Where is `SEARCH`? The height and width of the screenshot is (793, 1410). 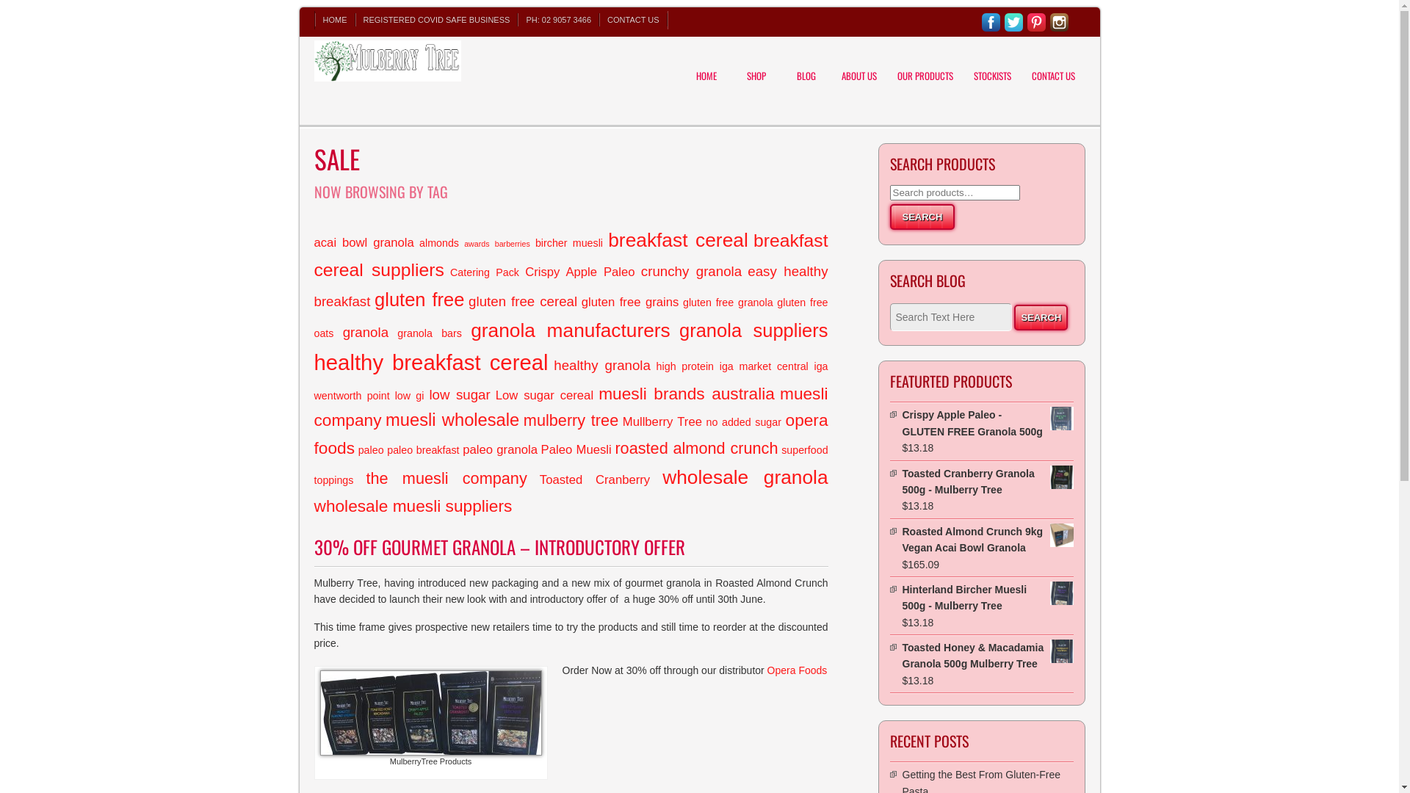
SEARCH is located at coordinates (922, 217).